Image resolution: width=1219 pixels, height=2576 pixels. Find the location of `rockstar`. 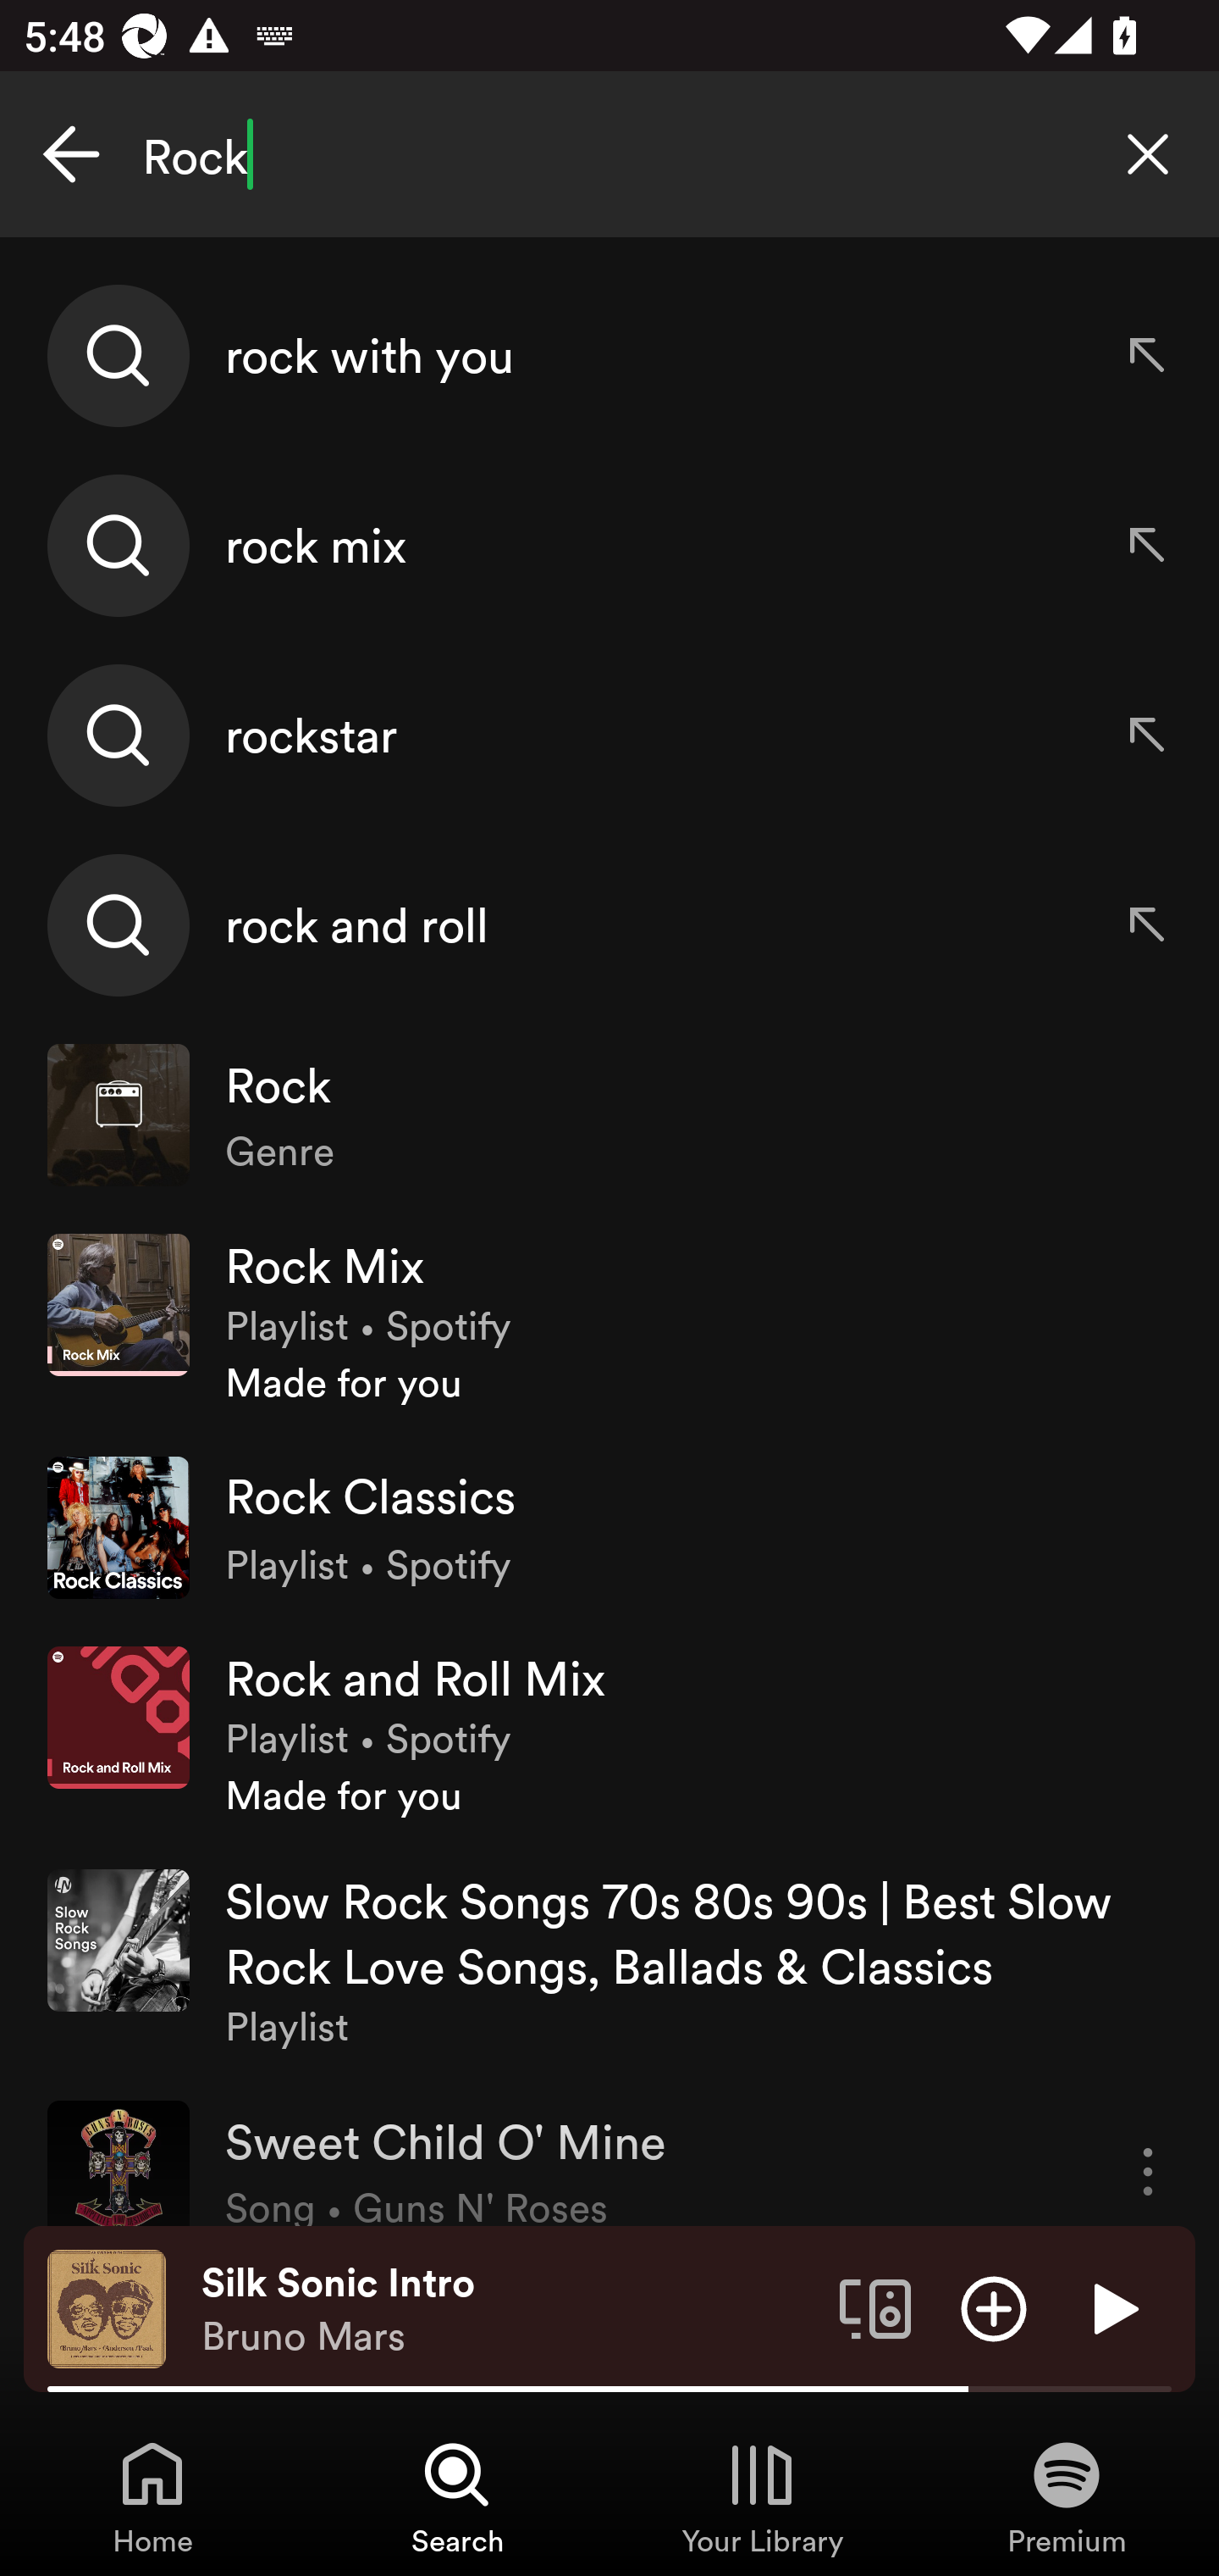

rockstar is located at coordinates (609, 735).